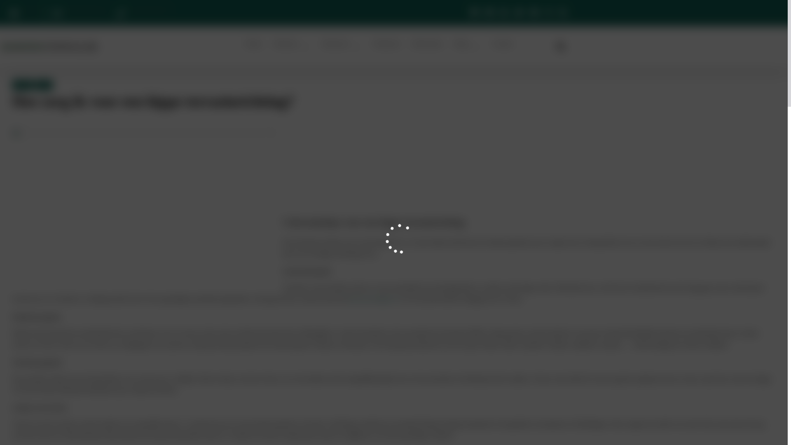 Image resolution: width=791 pixels, height=445 pixels. I want to click on Houtsoort, so click(342, 47).